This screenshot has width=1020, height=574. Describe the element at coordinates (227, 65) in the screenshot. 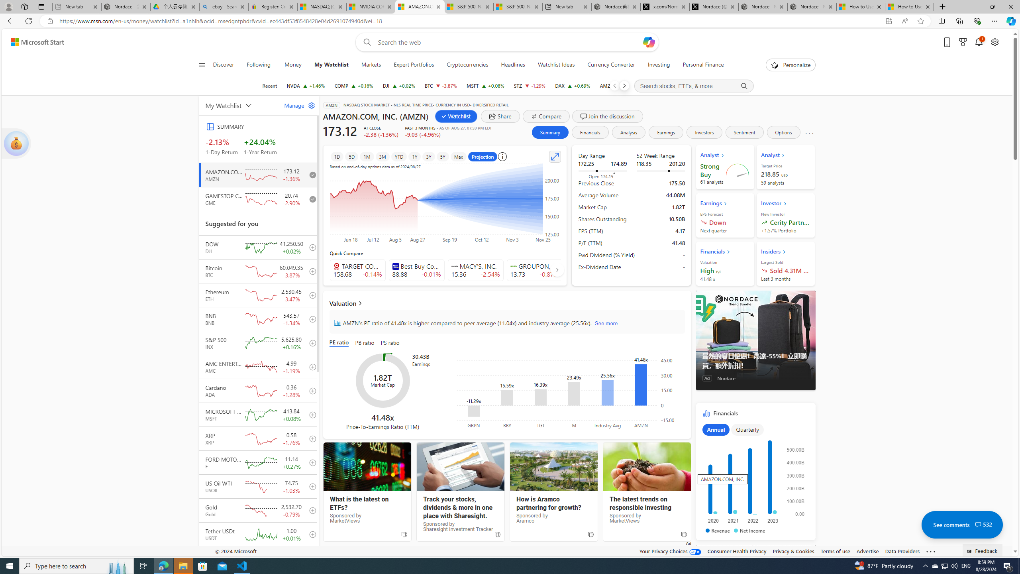

I see `Discover` at that location.